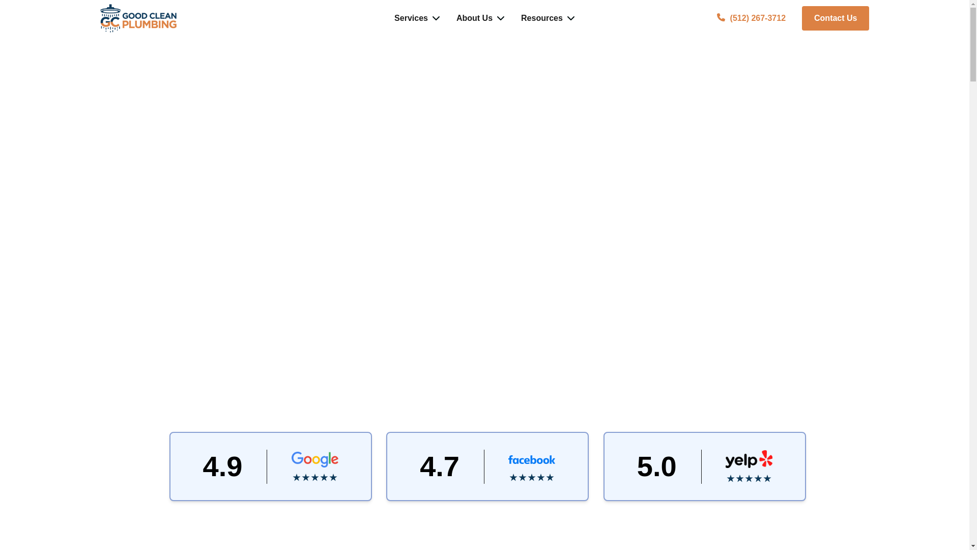 This screenshot has width=977, height=550. Describe the element at coordinates (417, 18) in the screenshot. I see `Services` at that location.